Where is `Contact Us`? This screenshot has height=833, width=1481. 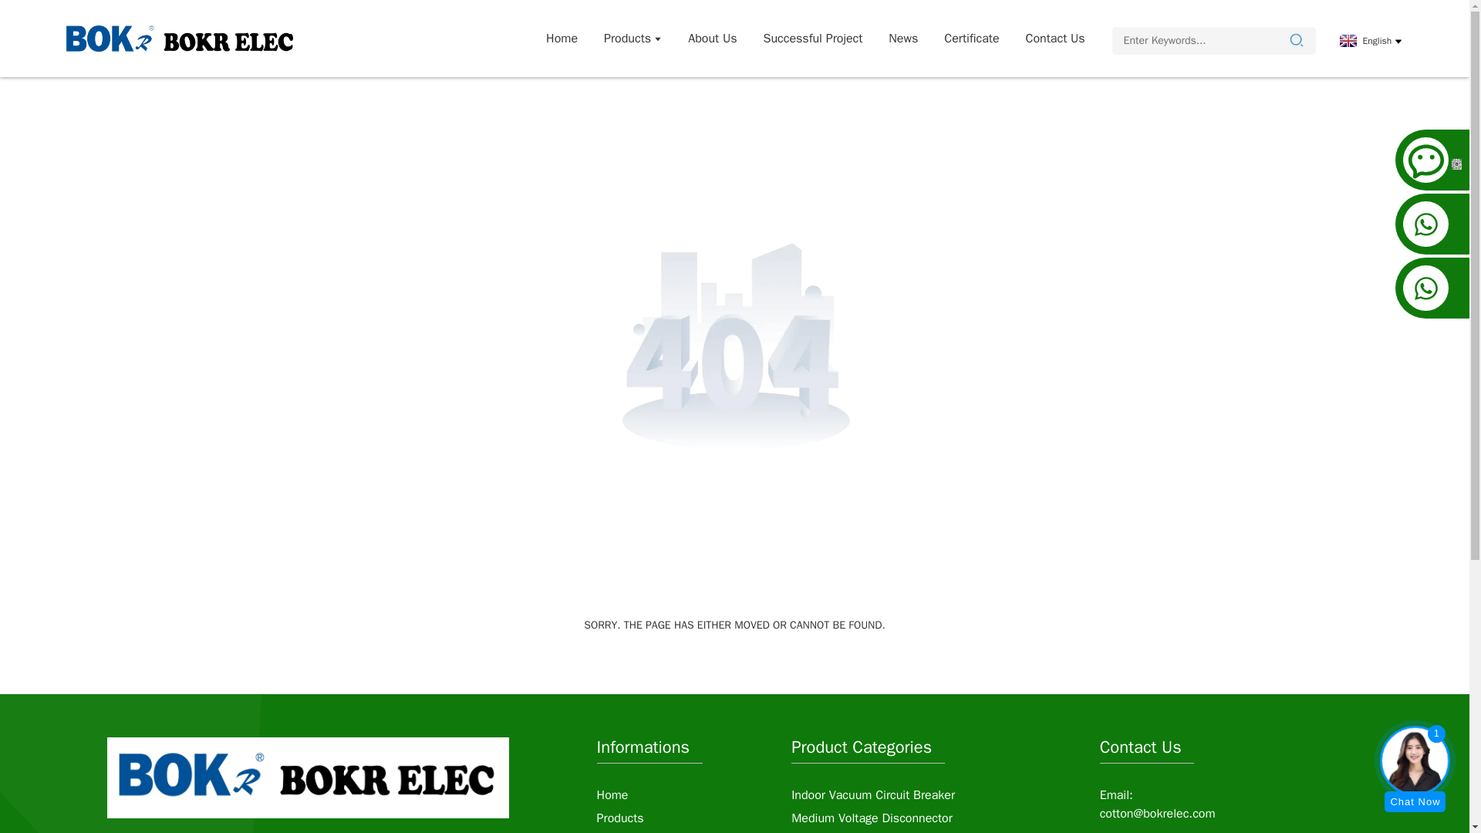 Contact Us is located at coordinates (1055, 39).